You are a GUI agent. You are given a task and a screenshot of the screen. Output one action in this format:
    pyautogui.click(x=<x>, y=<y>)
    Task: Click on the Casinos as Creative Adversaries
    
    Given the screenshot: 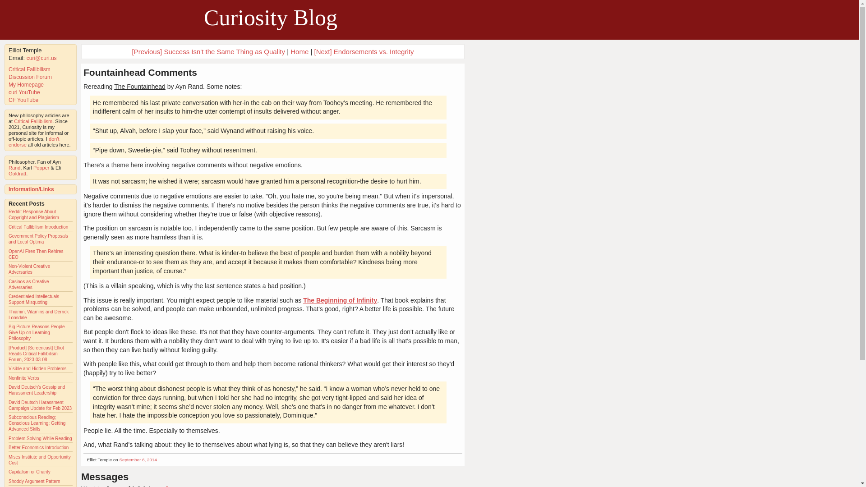 What is the action you would take?
    pyautogui.click(x=28, y=284)
    